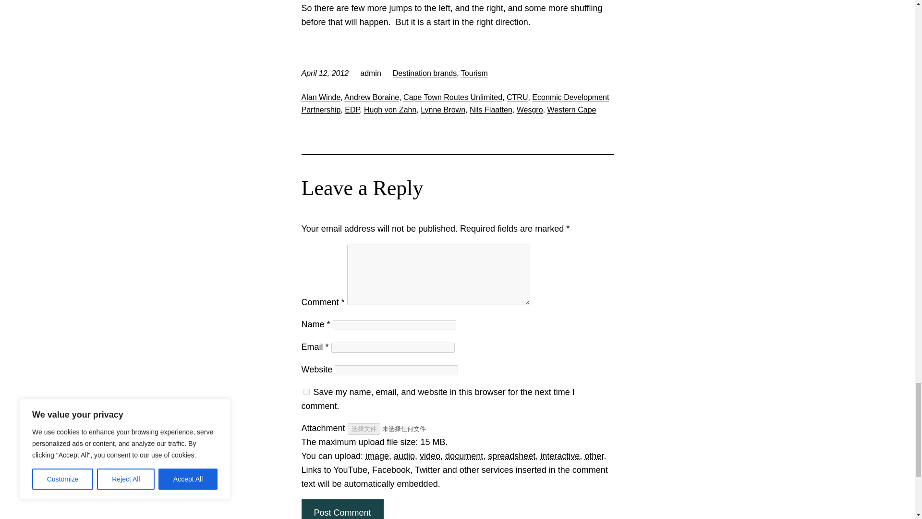 This screenshot has height=519, width=922. I want to click on EDP, so click(352, 110).